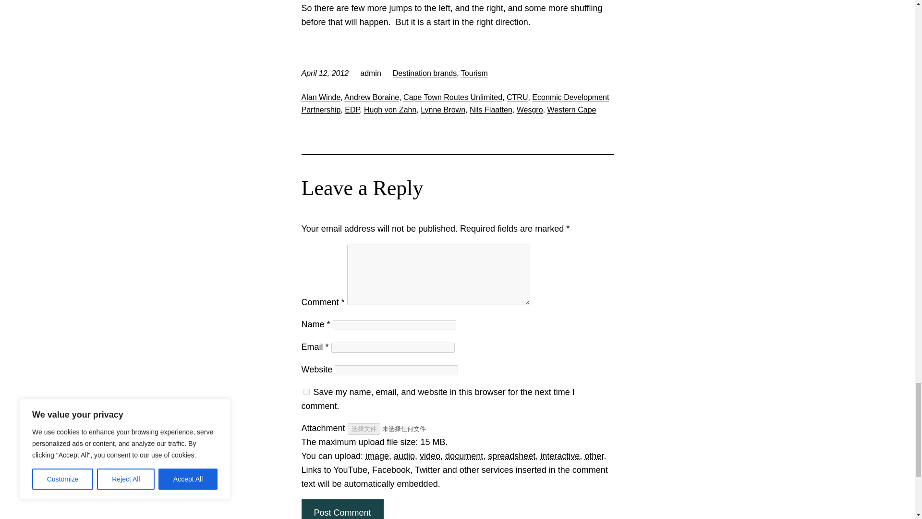 This screenshot has height=519, width=922. I want to click on EDP, so click(352, 110).